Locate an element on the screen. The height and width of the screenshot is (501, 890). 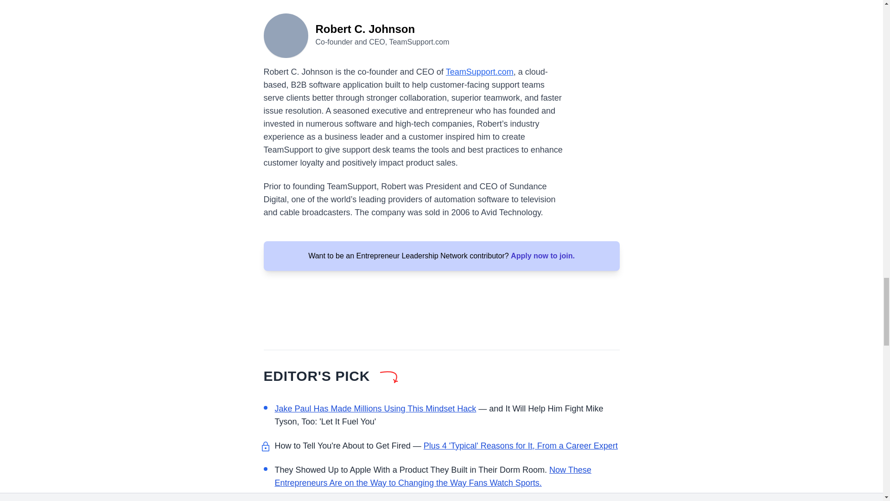
Robert C. Johnson is located at coordinates (286, 34).